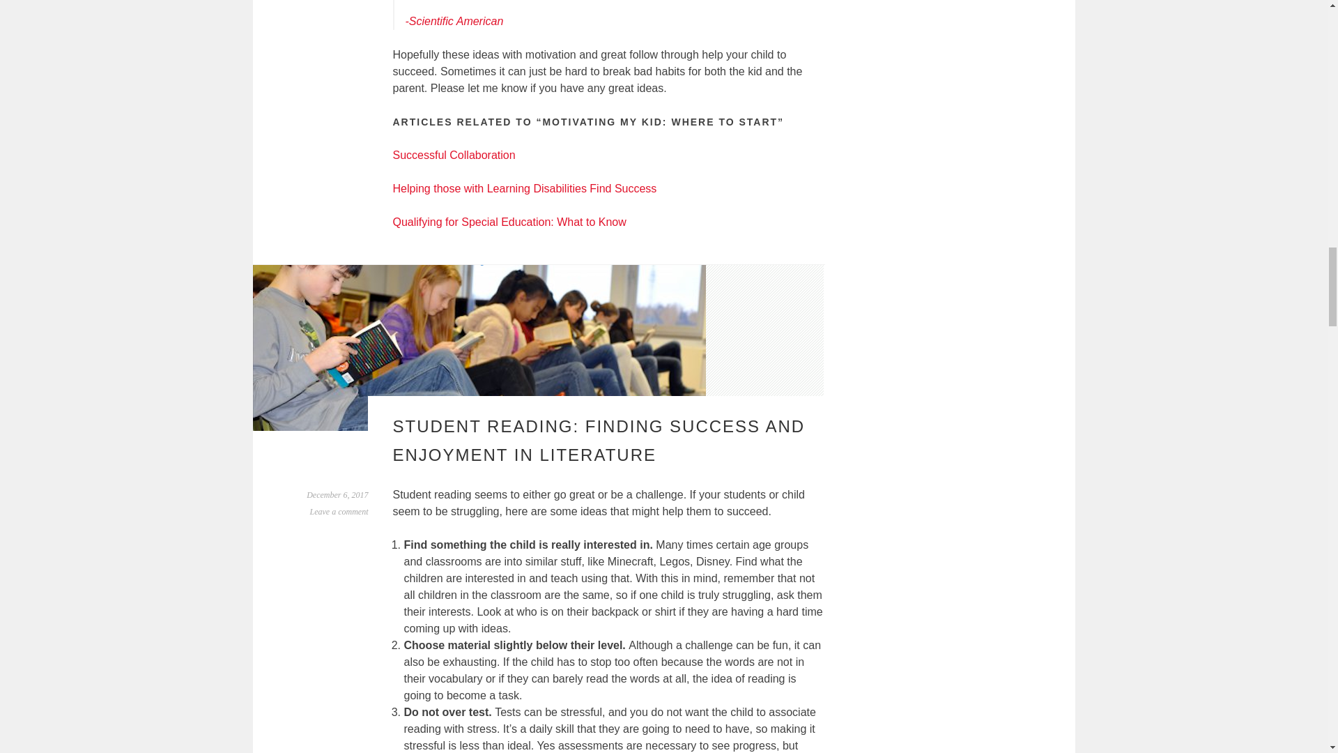  Describe the element at coordinates (454, 21) in the screenshot. I see `-Scientific American` at that location.